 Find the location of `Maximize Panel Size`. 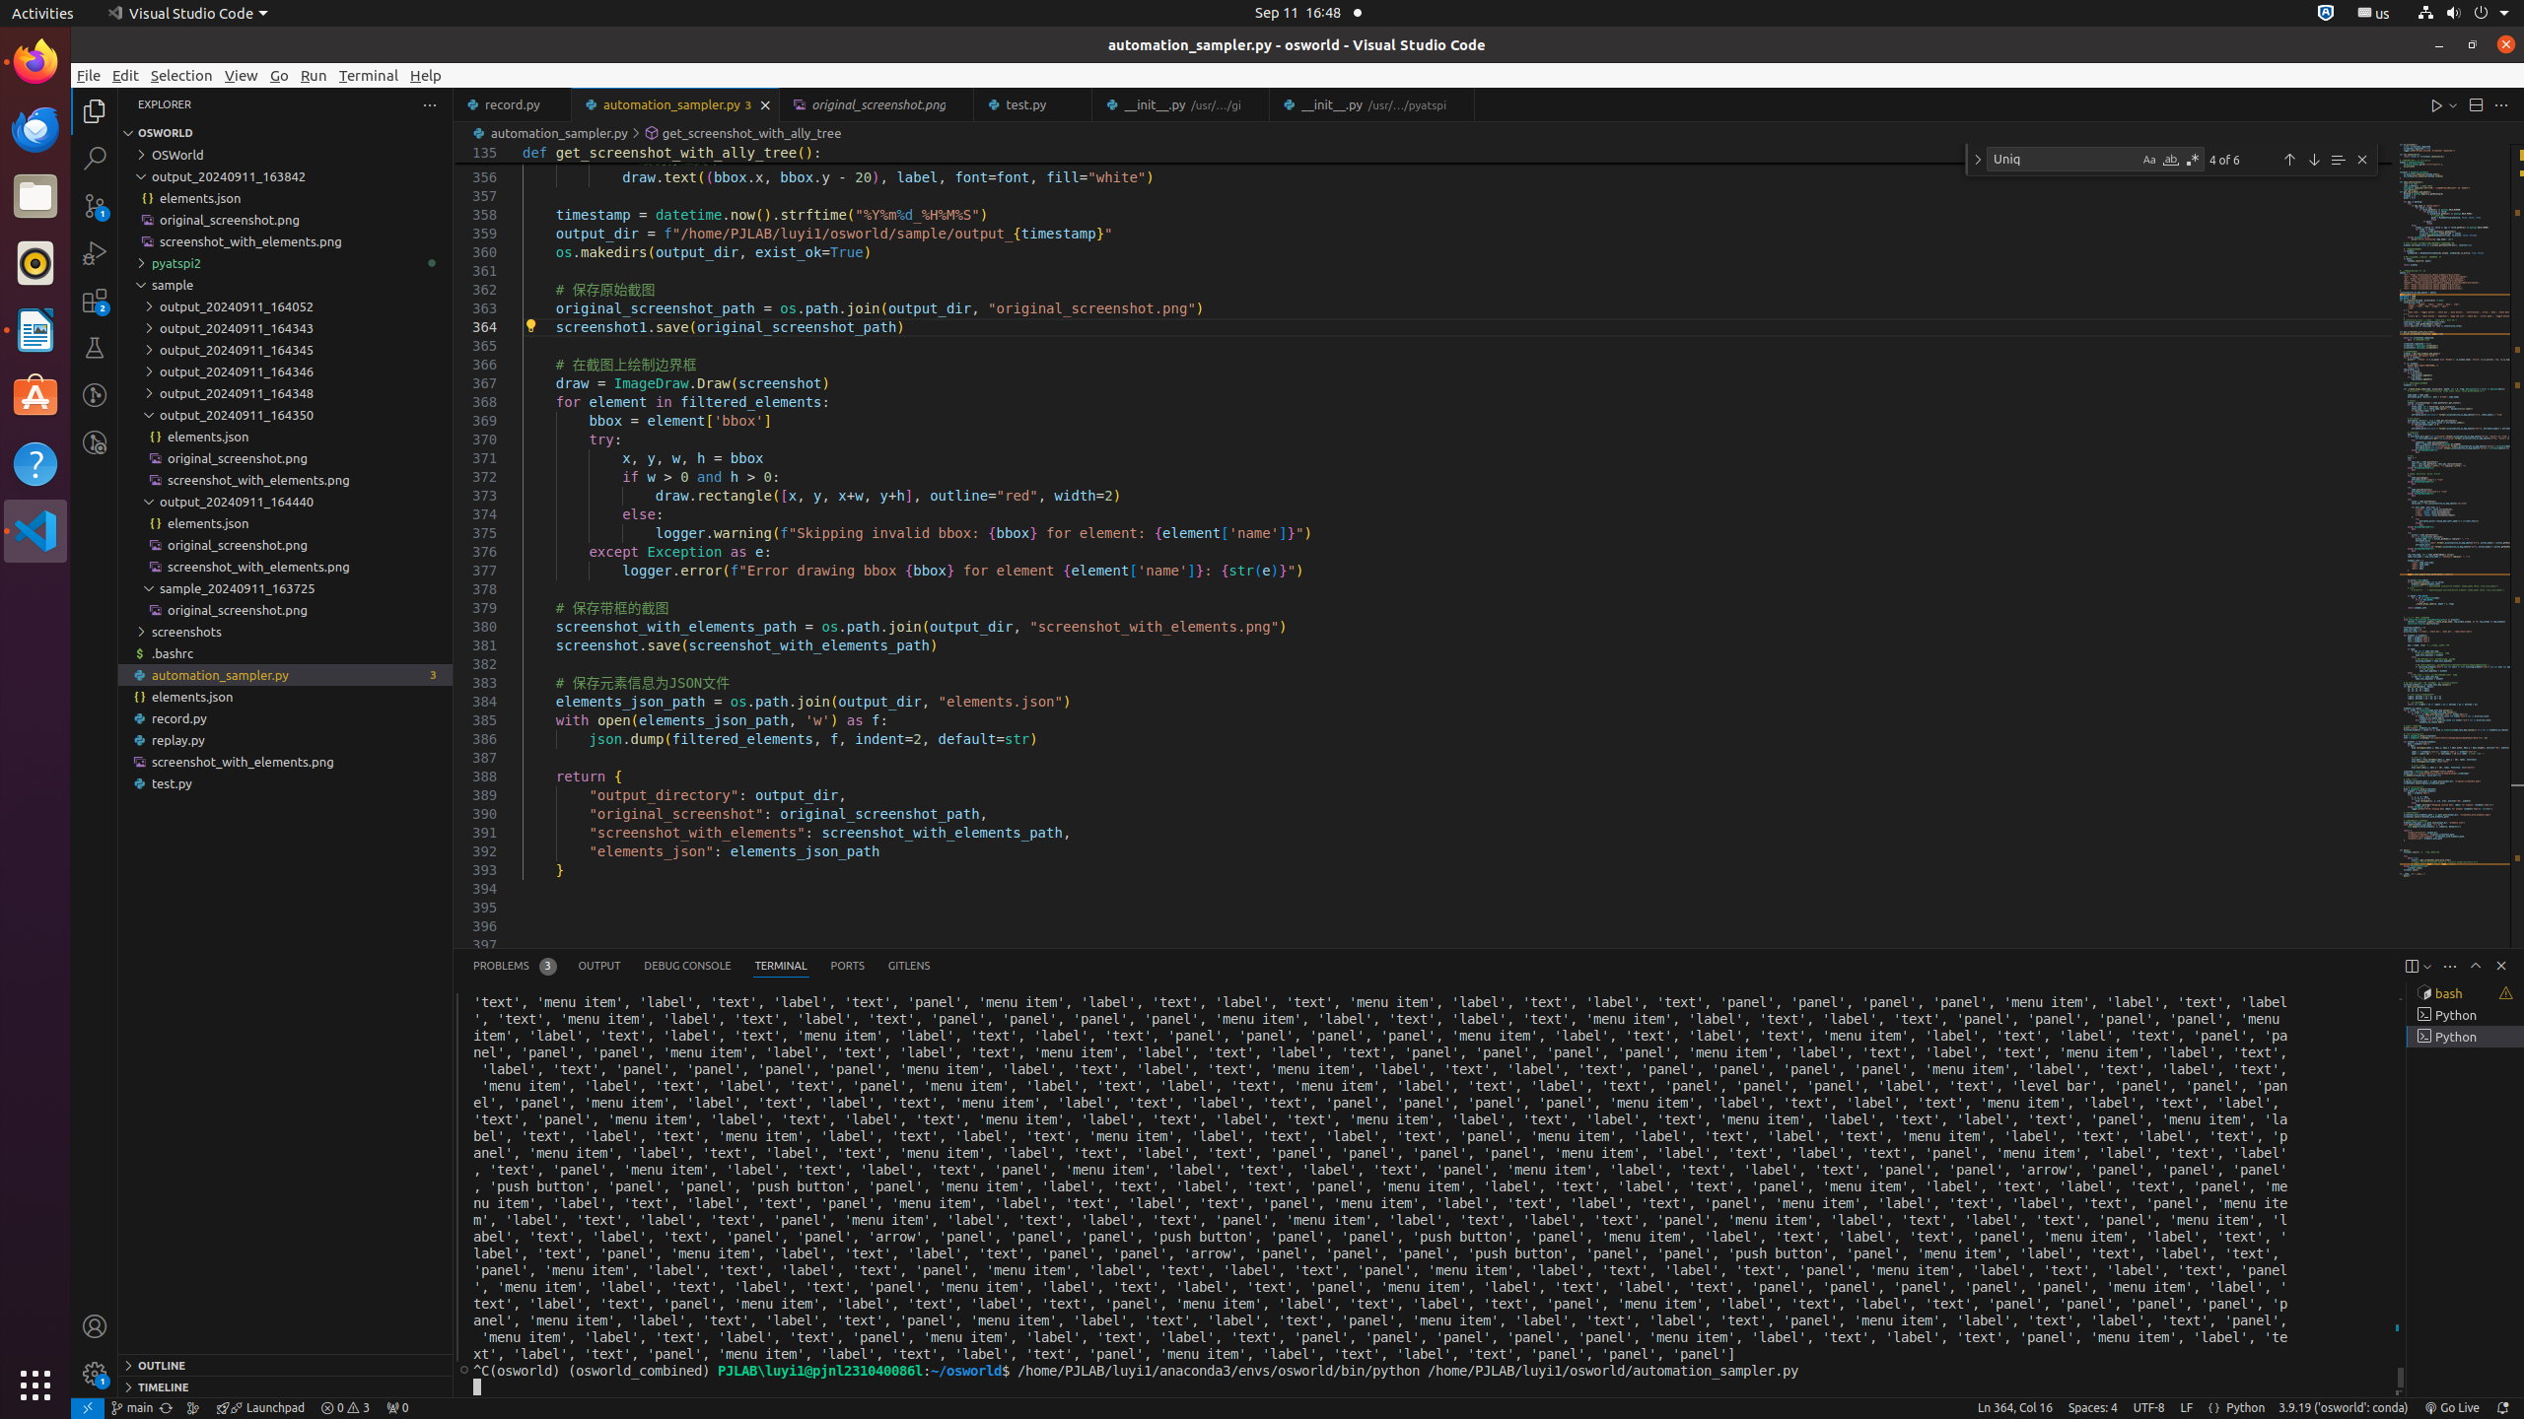

Maximize Panel Size is located at coordinates (2476, 966).